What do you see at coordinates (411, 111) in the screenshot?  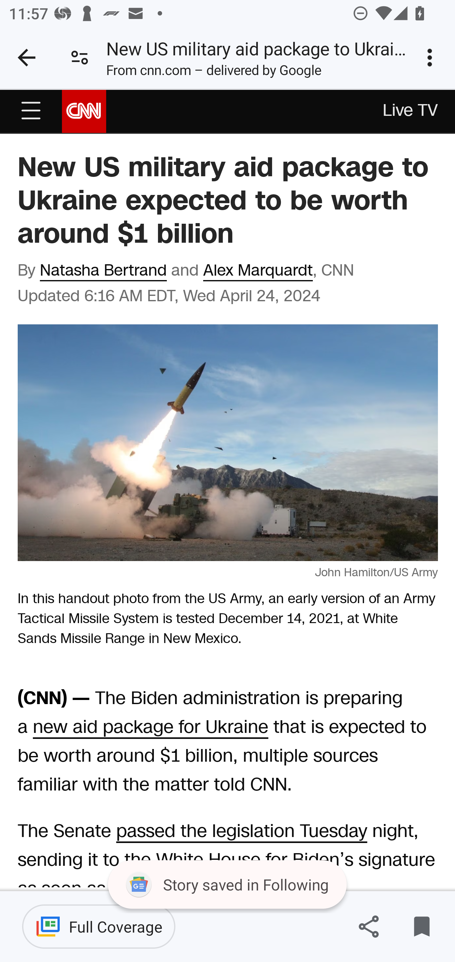 I see `Live TV` at bounding box center [411, 111].